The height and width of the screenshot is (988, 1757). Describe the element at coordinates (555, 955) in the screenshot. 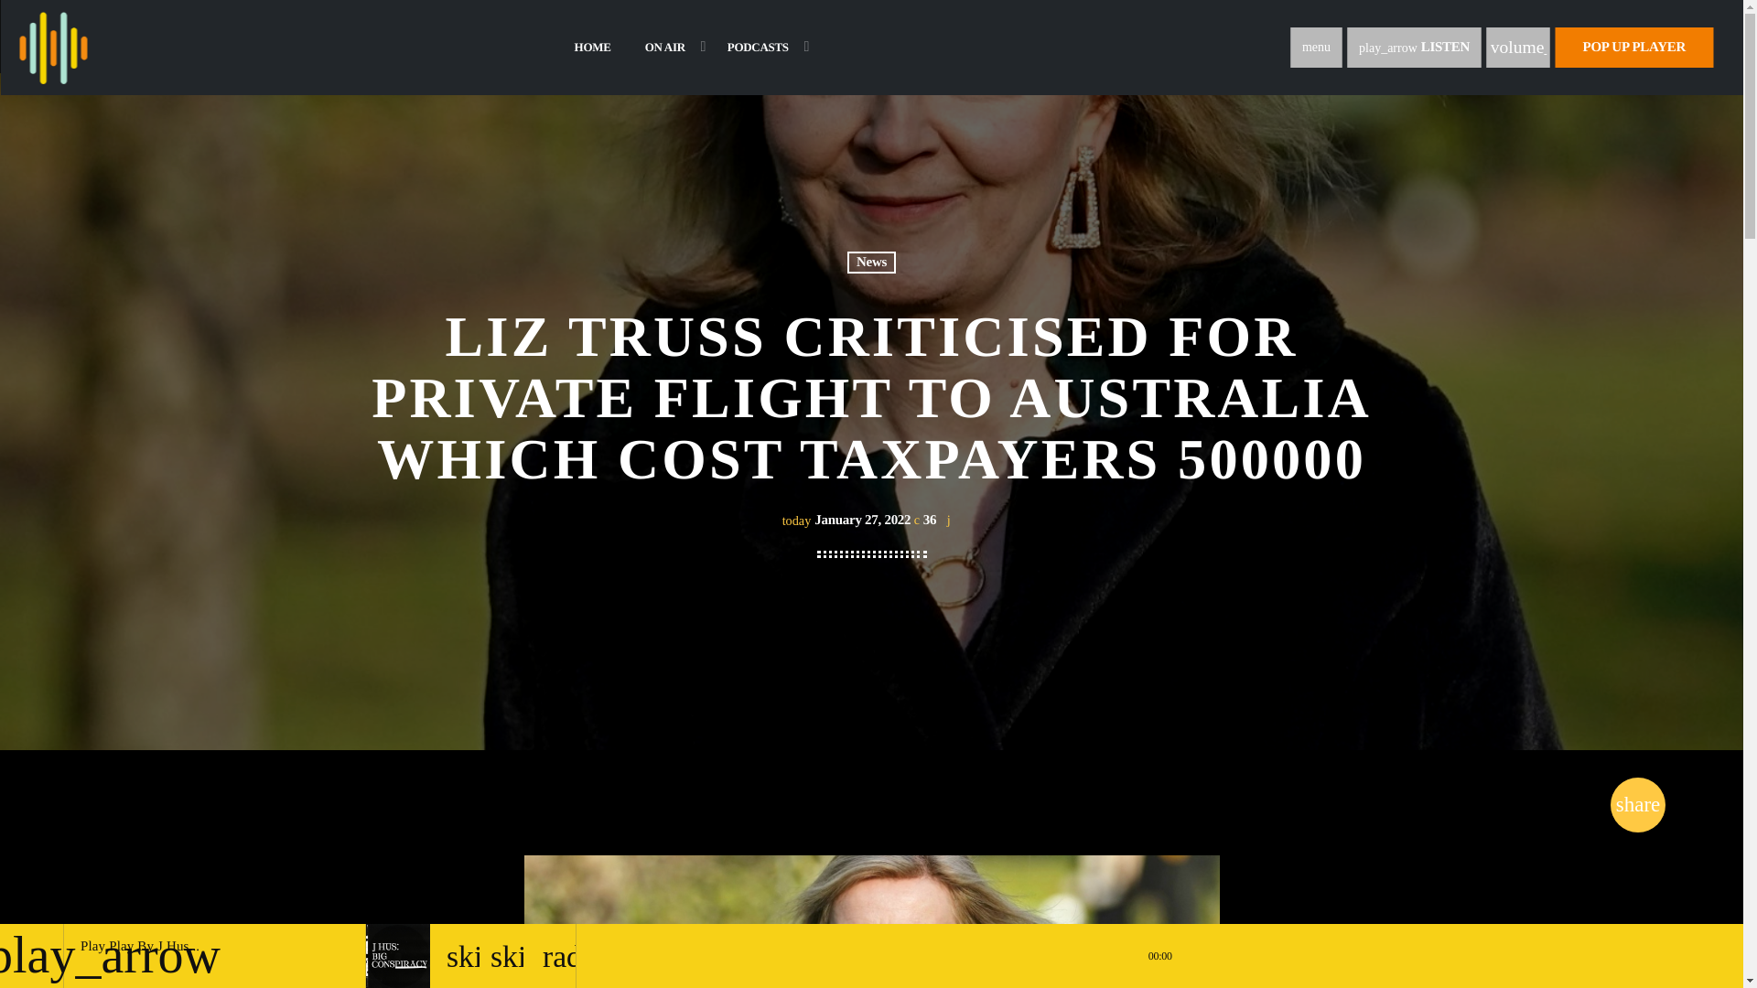

I see `radio` at that location.